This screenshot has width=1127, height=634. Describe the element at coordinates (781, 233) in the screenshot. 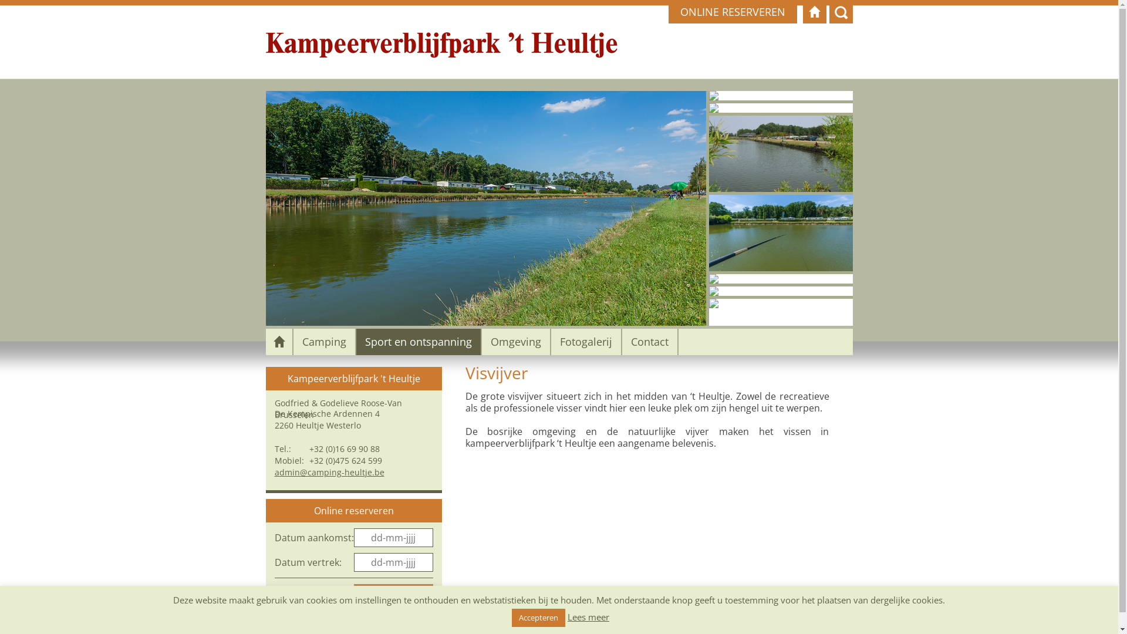

I see ` ` at that location.